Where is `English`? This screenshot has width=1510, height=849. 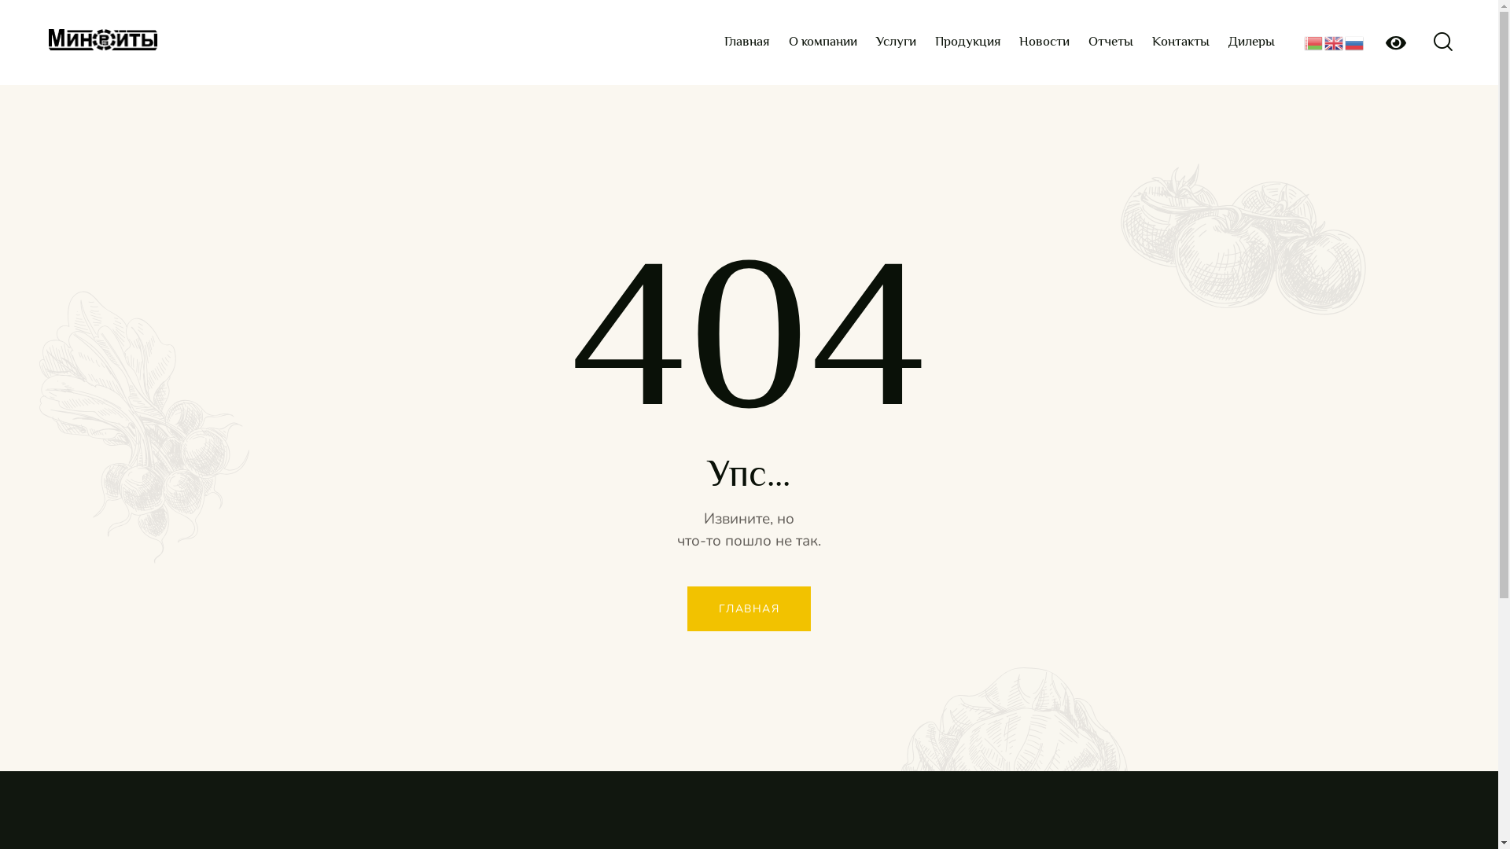
English is located at coordinates (1335, 42).